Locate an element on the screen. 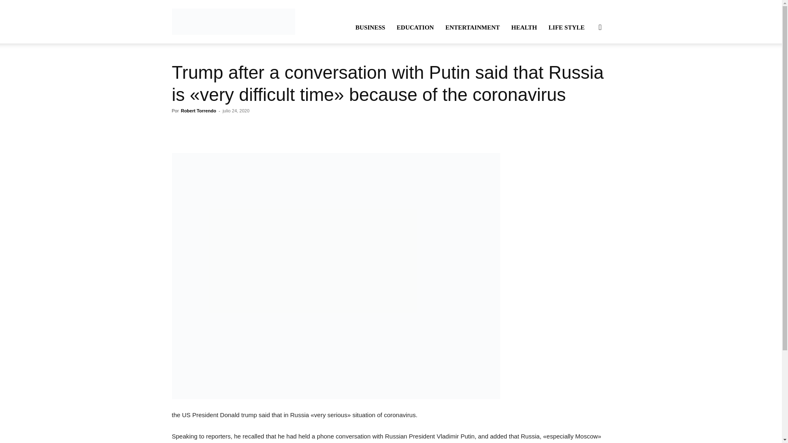 Image resolution: width=788 pixels, height=443 pixels. HEALTH is located at coordinates (524, 27).